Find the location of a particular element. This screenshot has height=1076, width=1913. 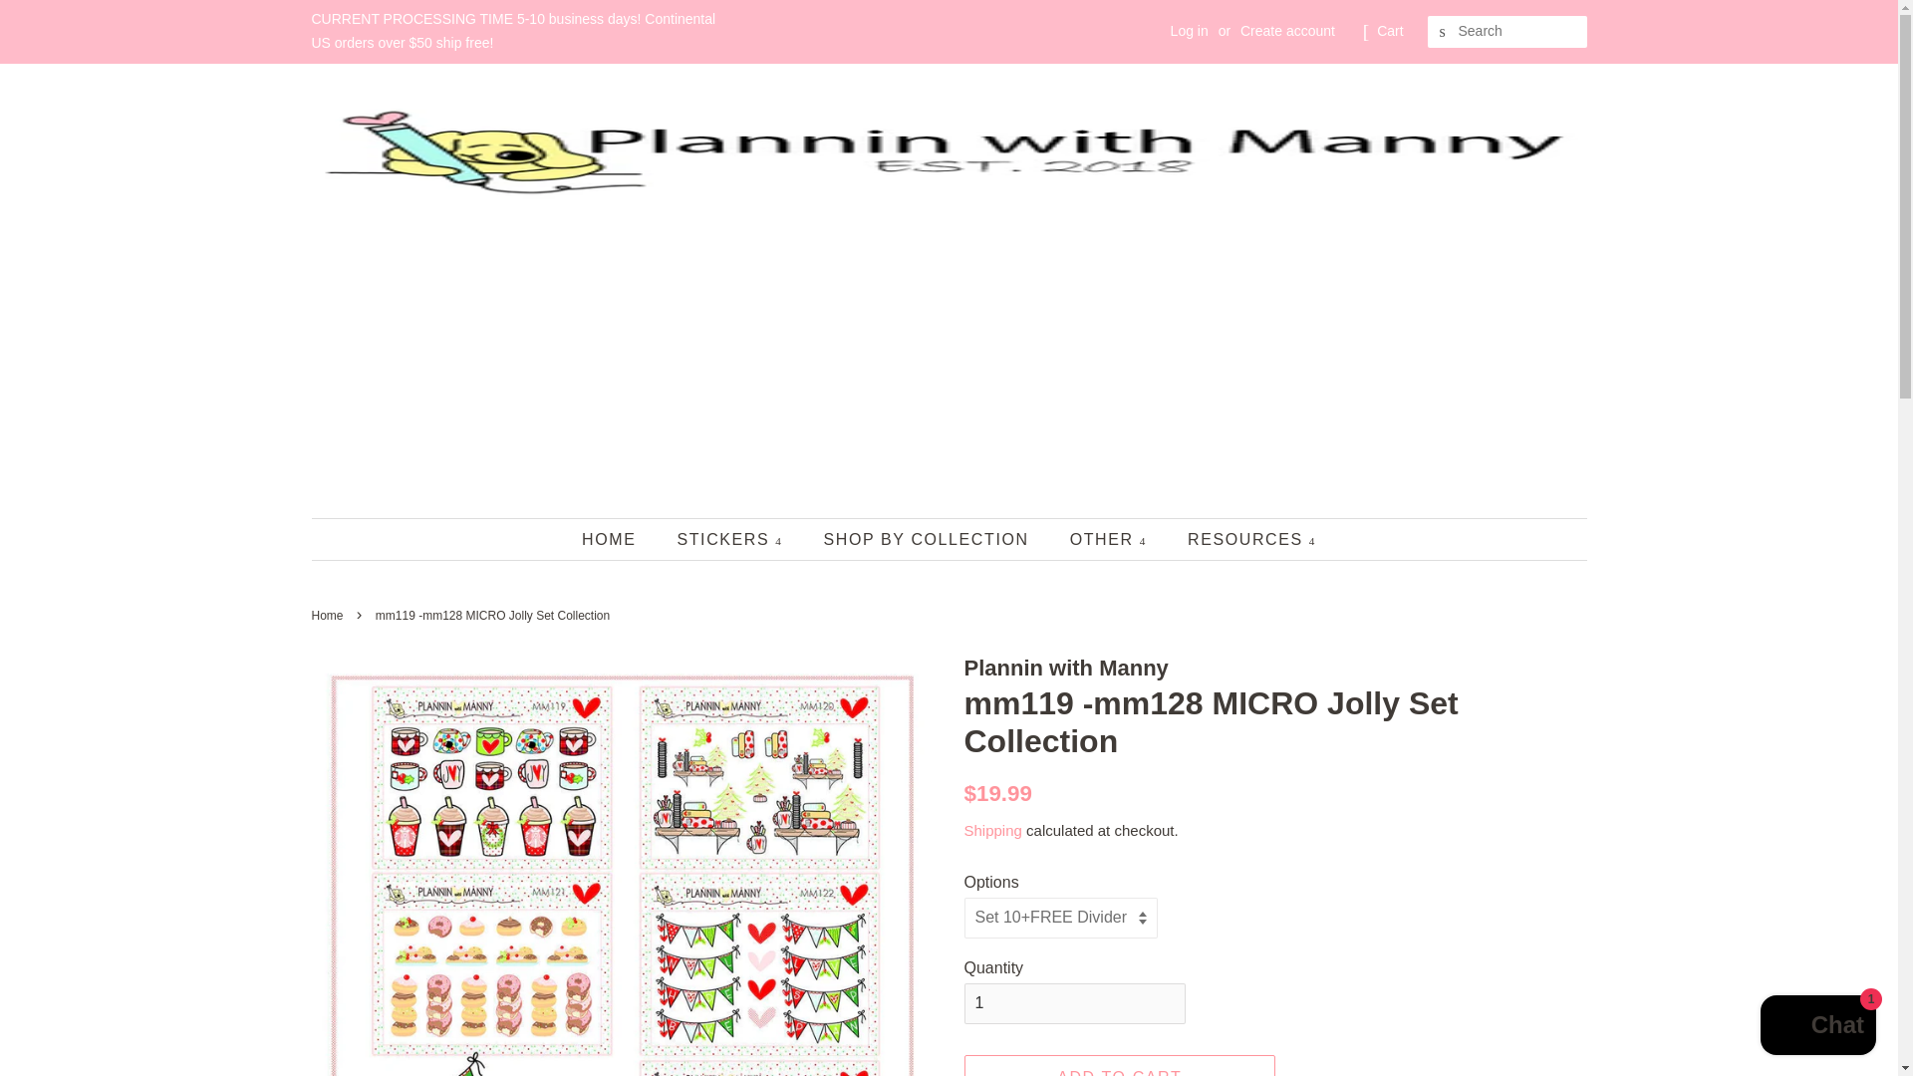

SEARCH is located at coordinates (1443, 32).